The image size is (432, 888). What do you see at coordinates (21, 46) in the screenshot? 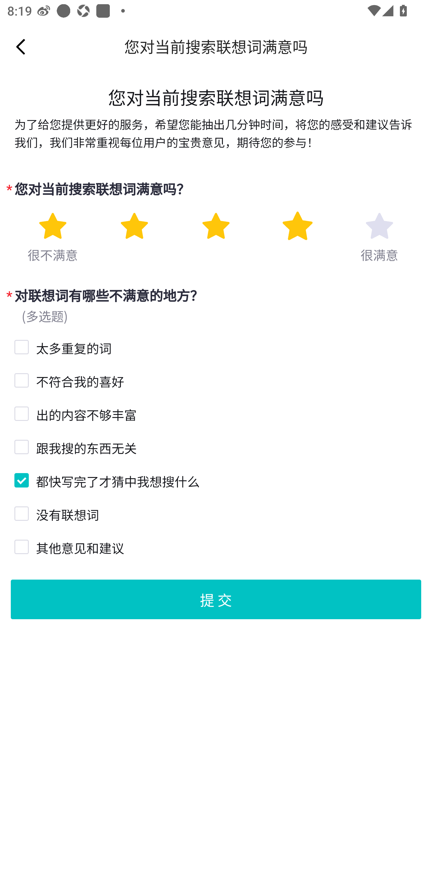
I see `Navigate up` at bounding box center [21, 46].